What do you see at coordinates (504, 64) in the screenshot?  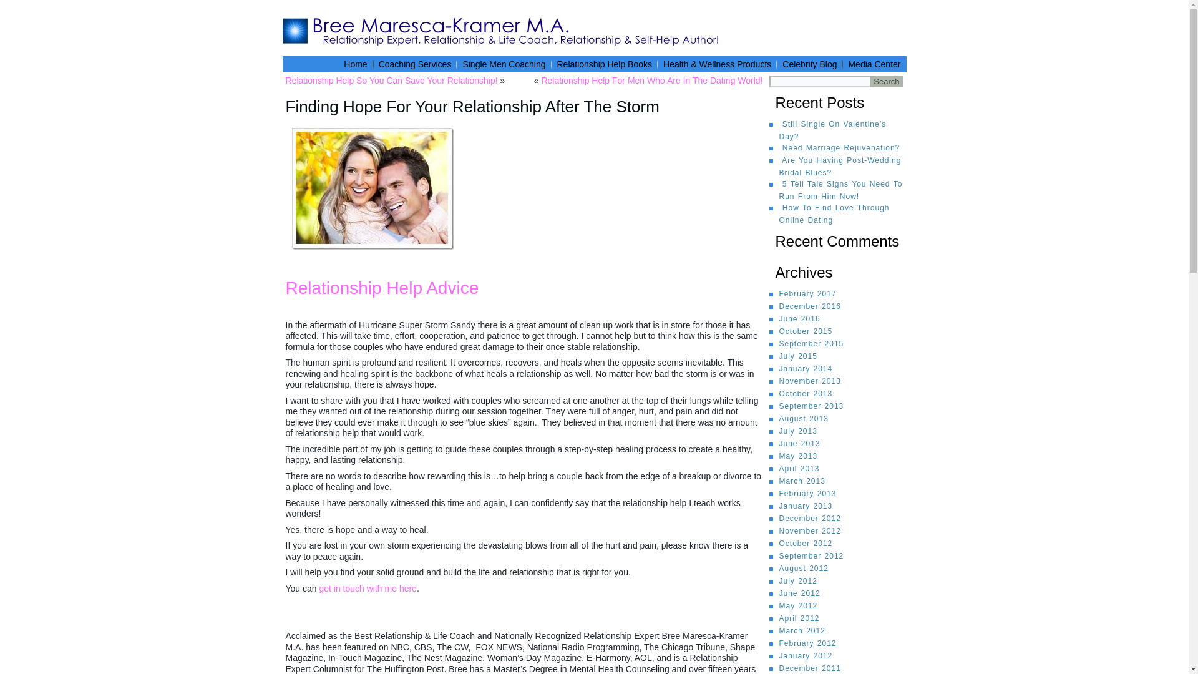 I see `Single Men Coaching` at bounding box center [504, 64].